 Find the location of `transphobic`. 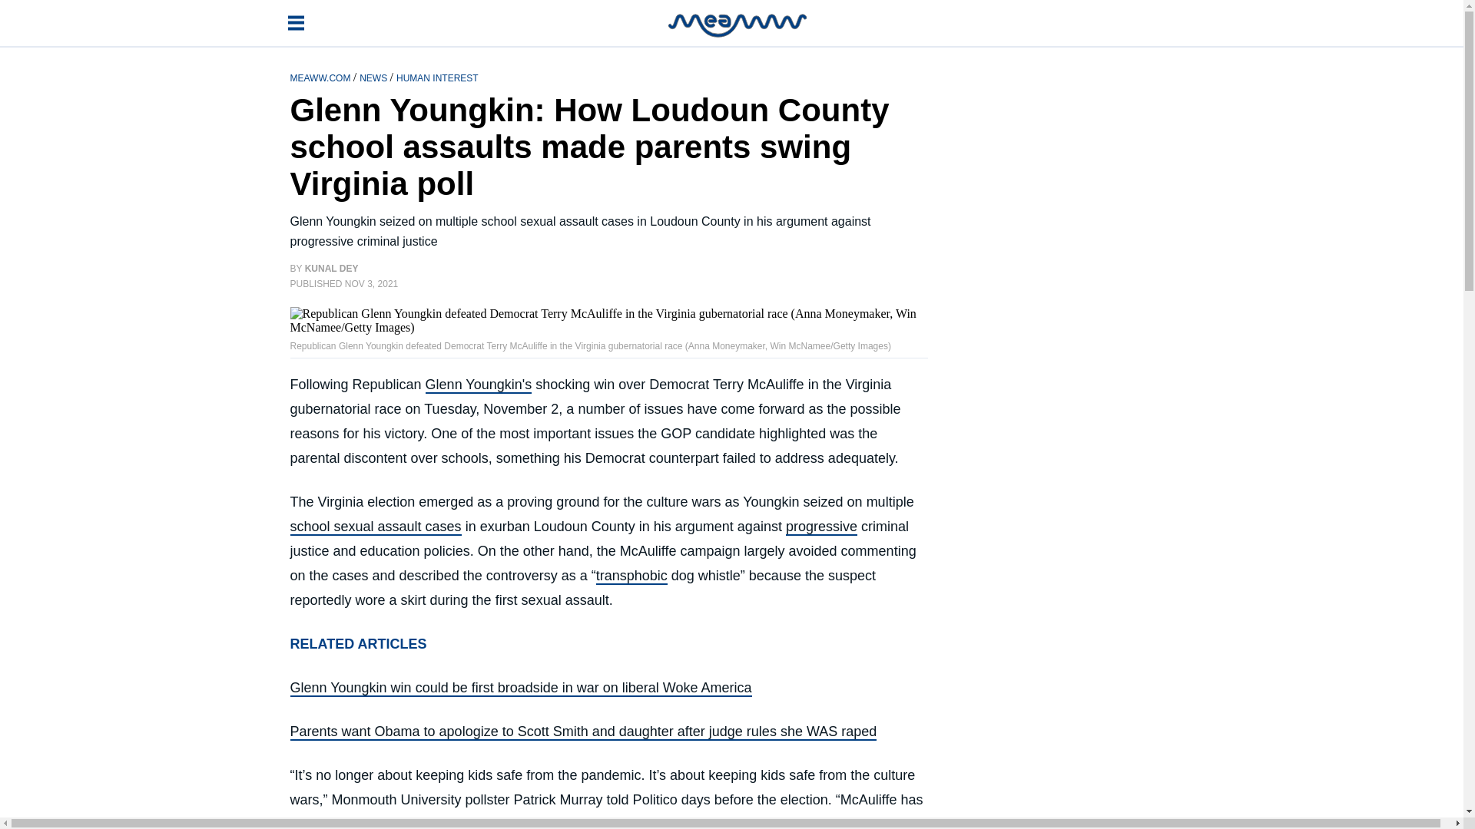

transphobic is located at coordinates (631, 576).